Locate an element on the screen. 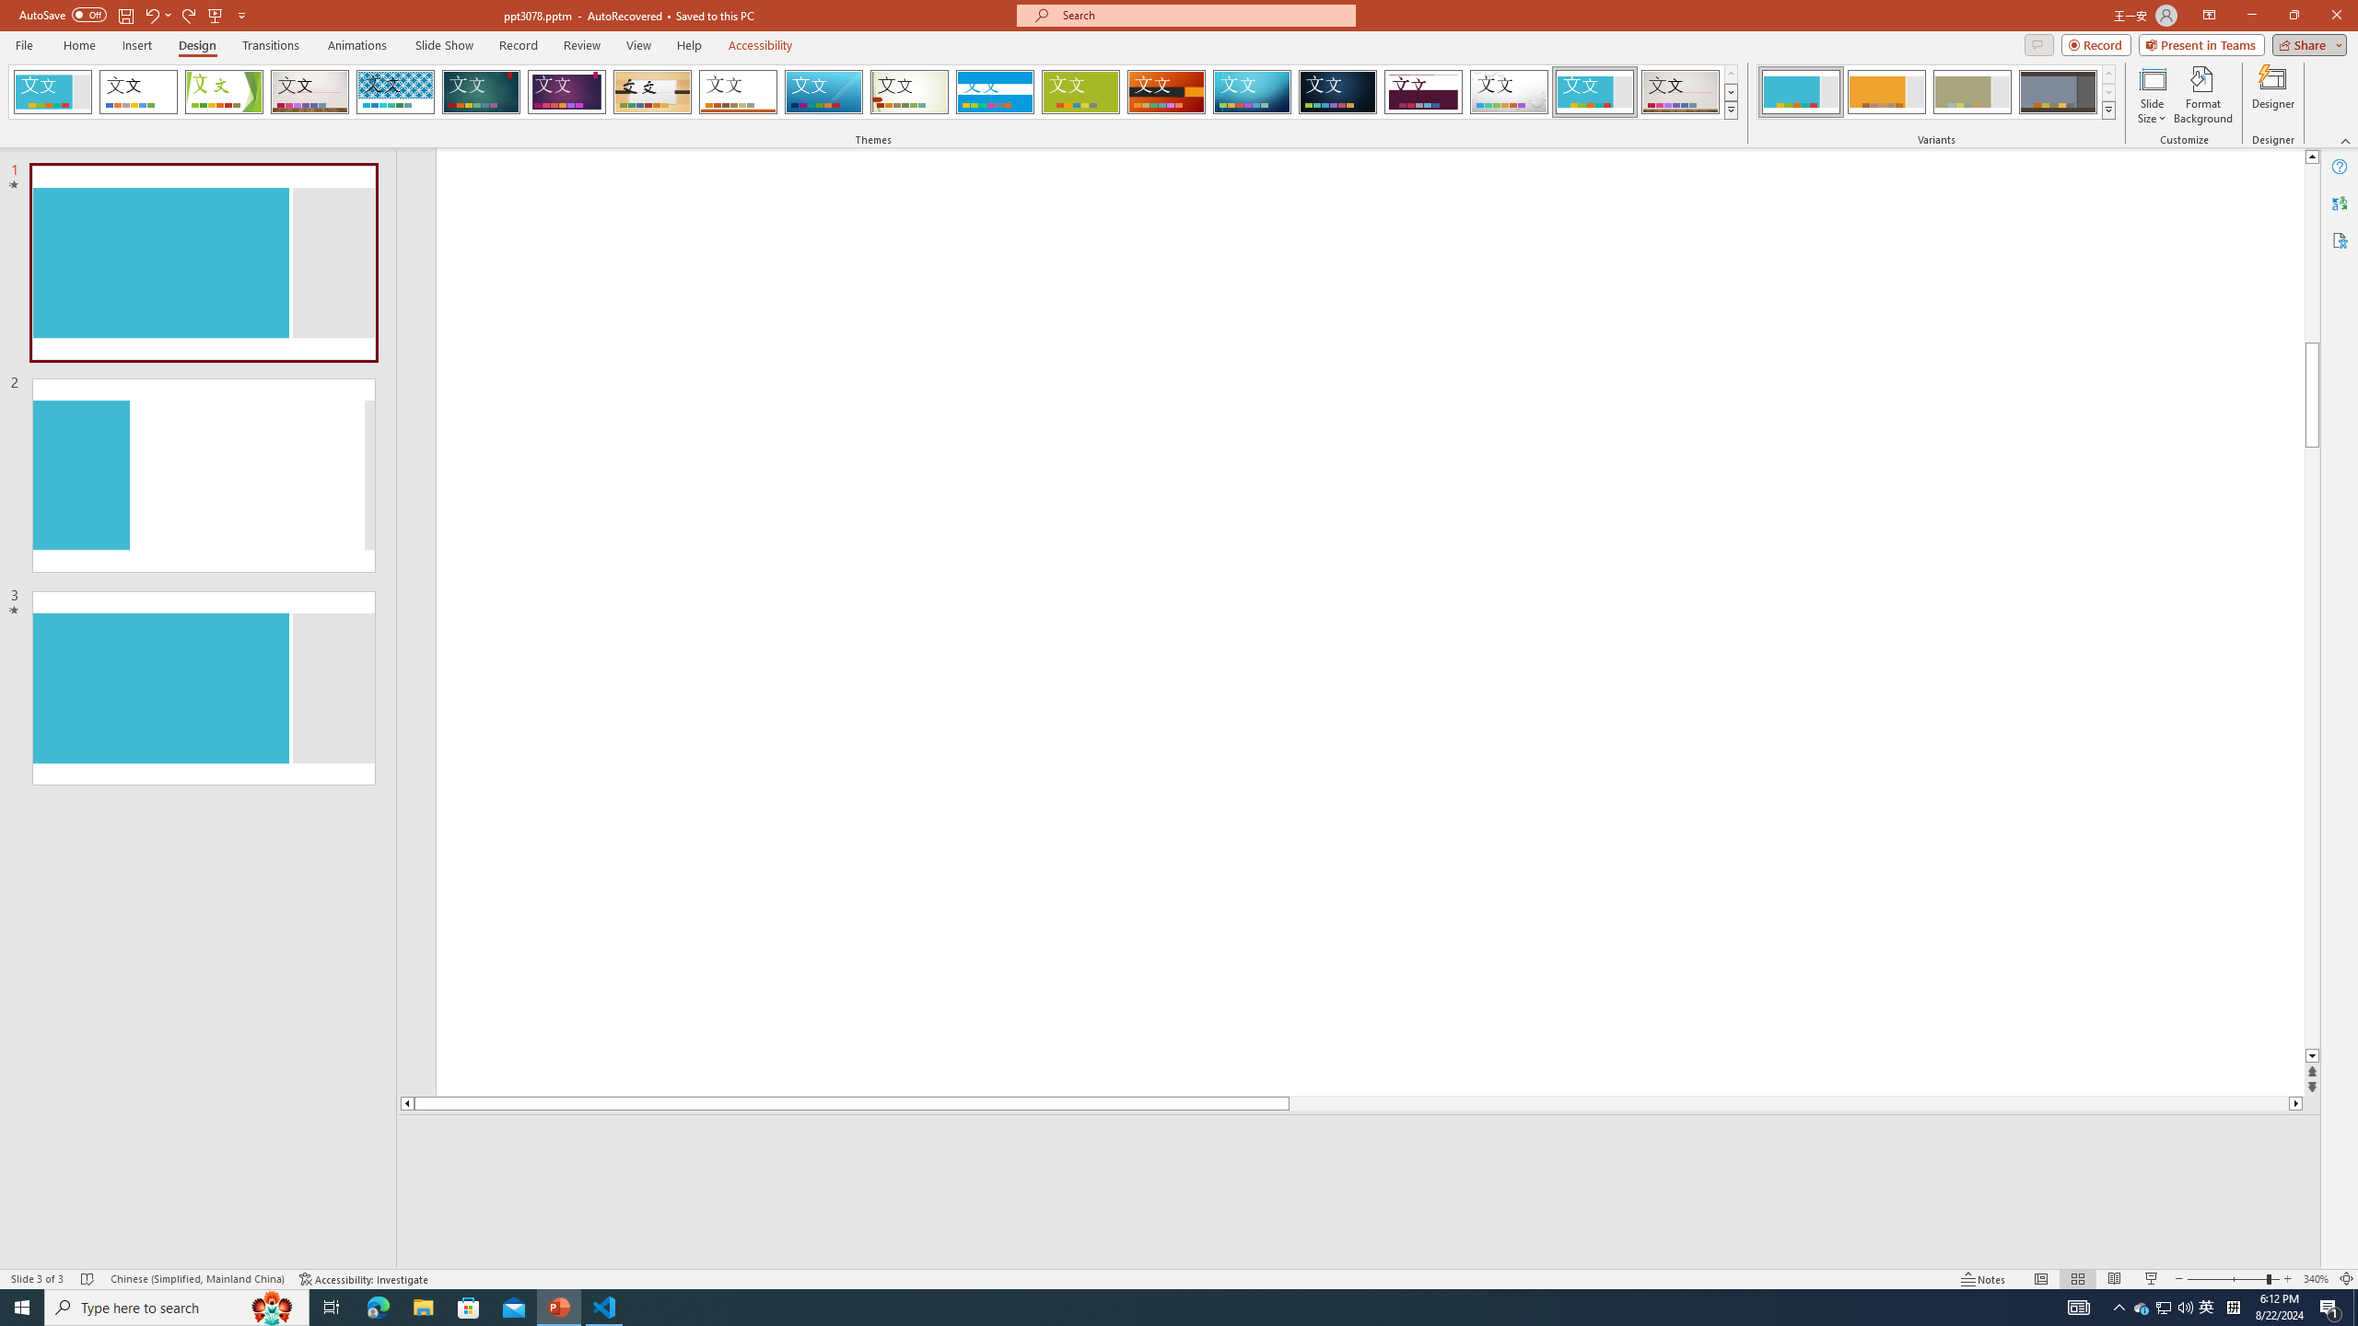 This screenshot has height=1326, width=2358. Berlin is located at coordinates (1167, 92).